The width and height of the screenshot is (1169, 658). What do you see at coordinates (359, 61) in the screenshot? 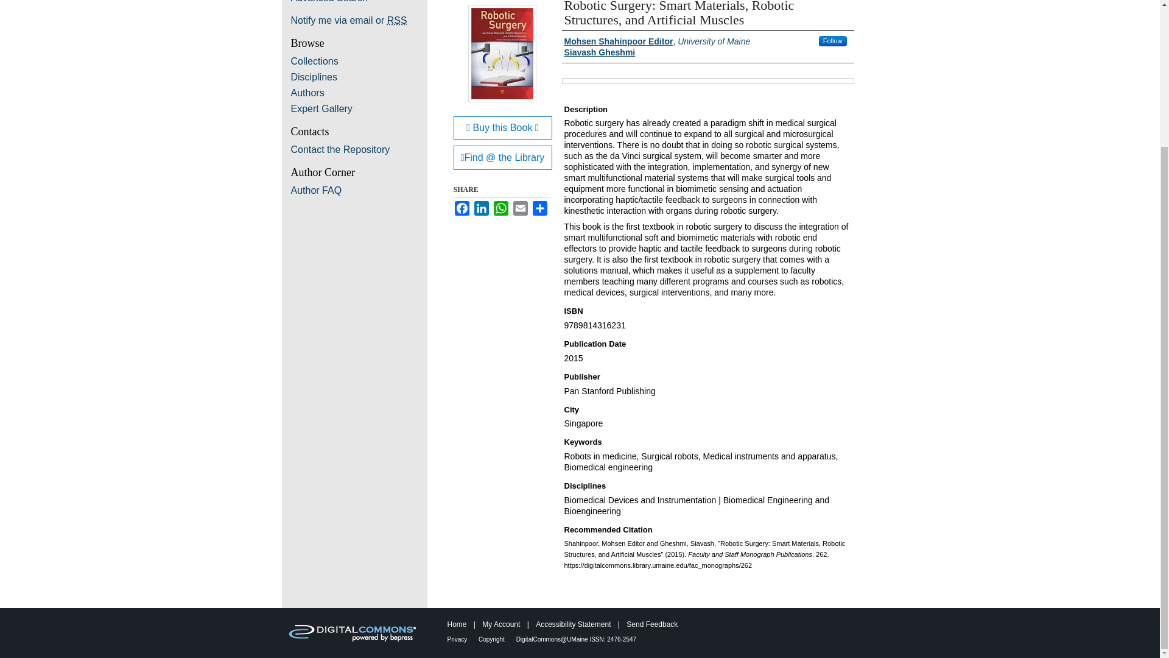
I see `Collections` at bounding box center [359, 61].